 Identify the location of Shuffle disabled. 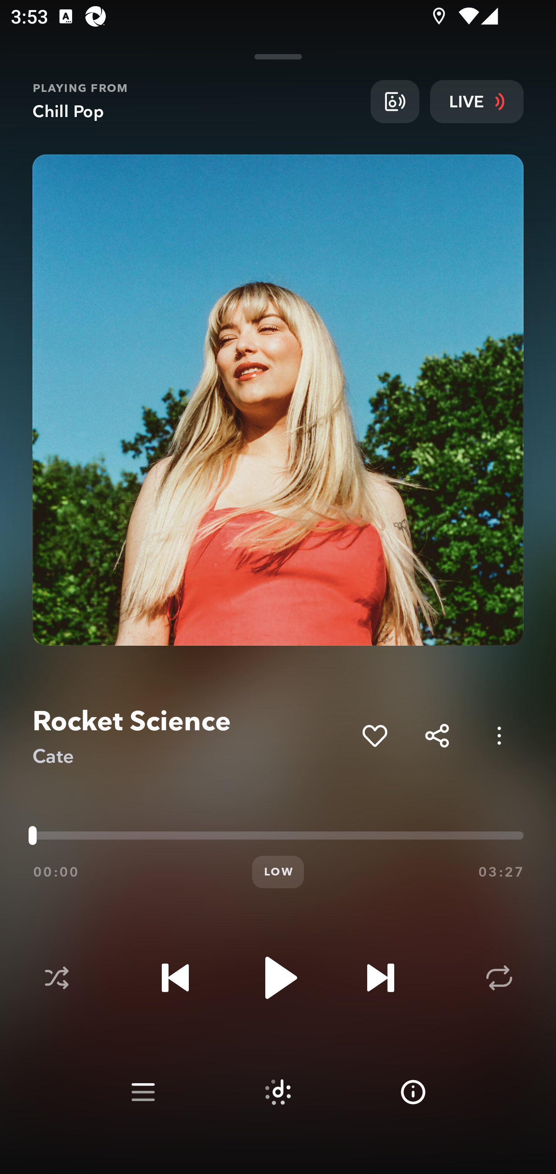
(56, 978).